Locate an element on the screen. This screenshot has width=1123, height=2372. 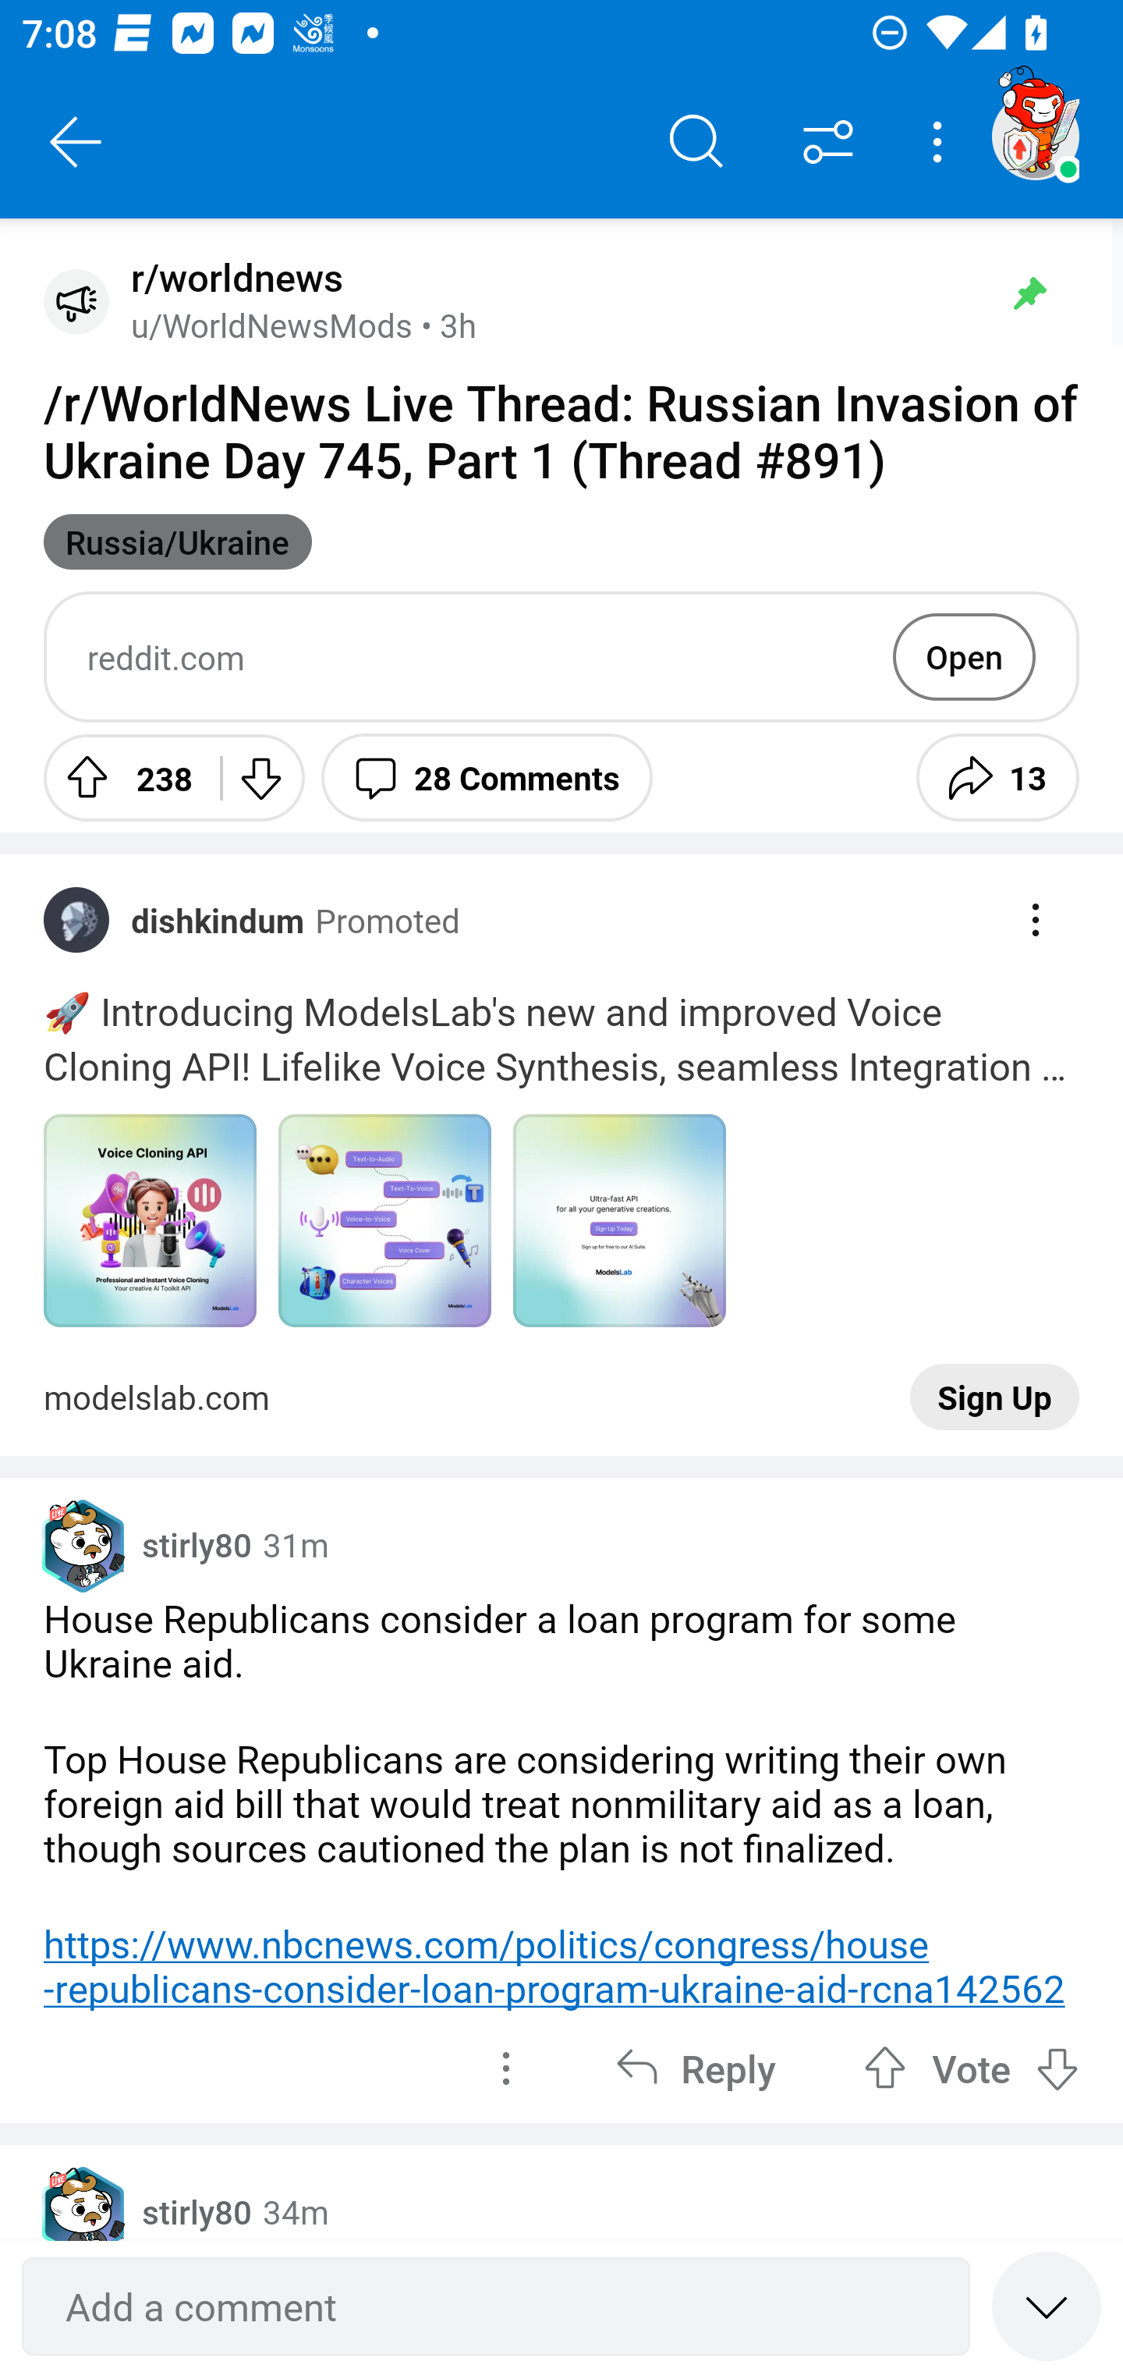
Pinned is located at coordinates (1029, 293).